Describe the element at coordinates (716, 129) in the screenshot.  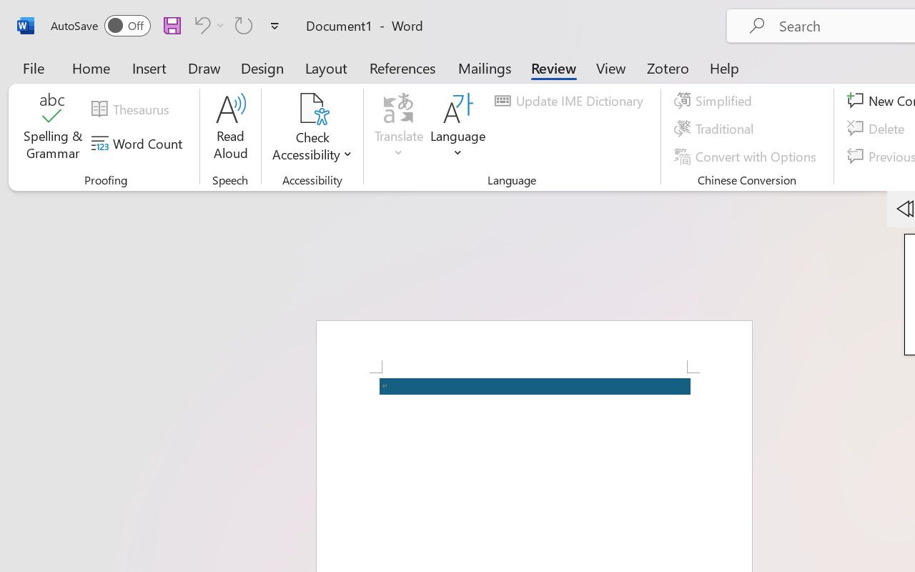
I see `Traditional` at that location.